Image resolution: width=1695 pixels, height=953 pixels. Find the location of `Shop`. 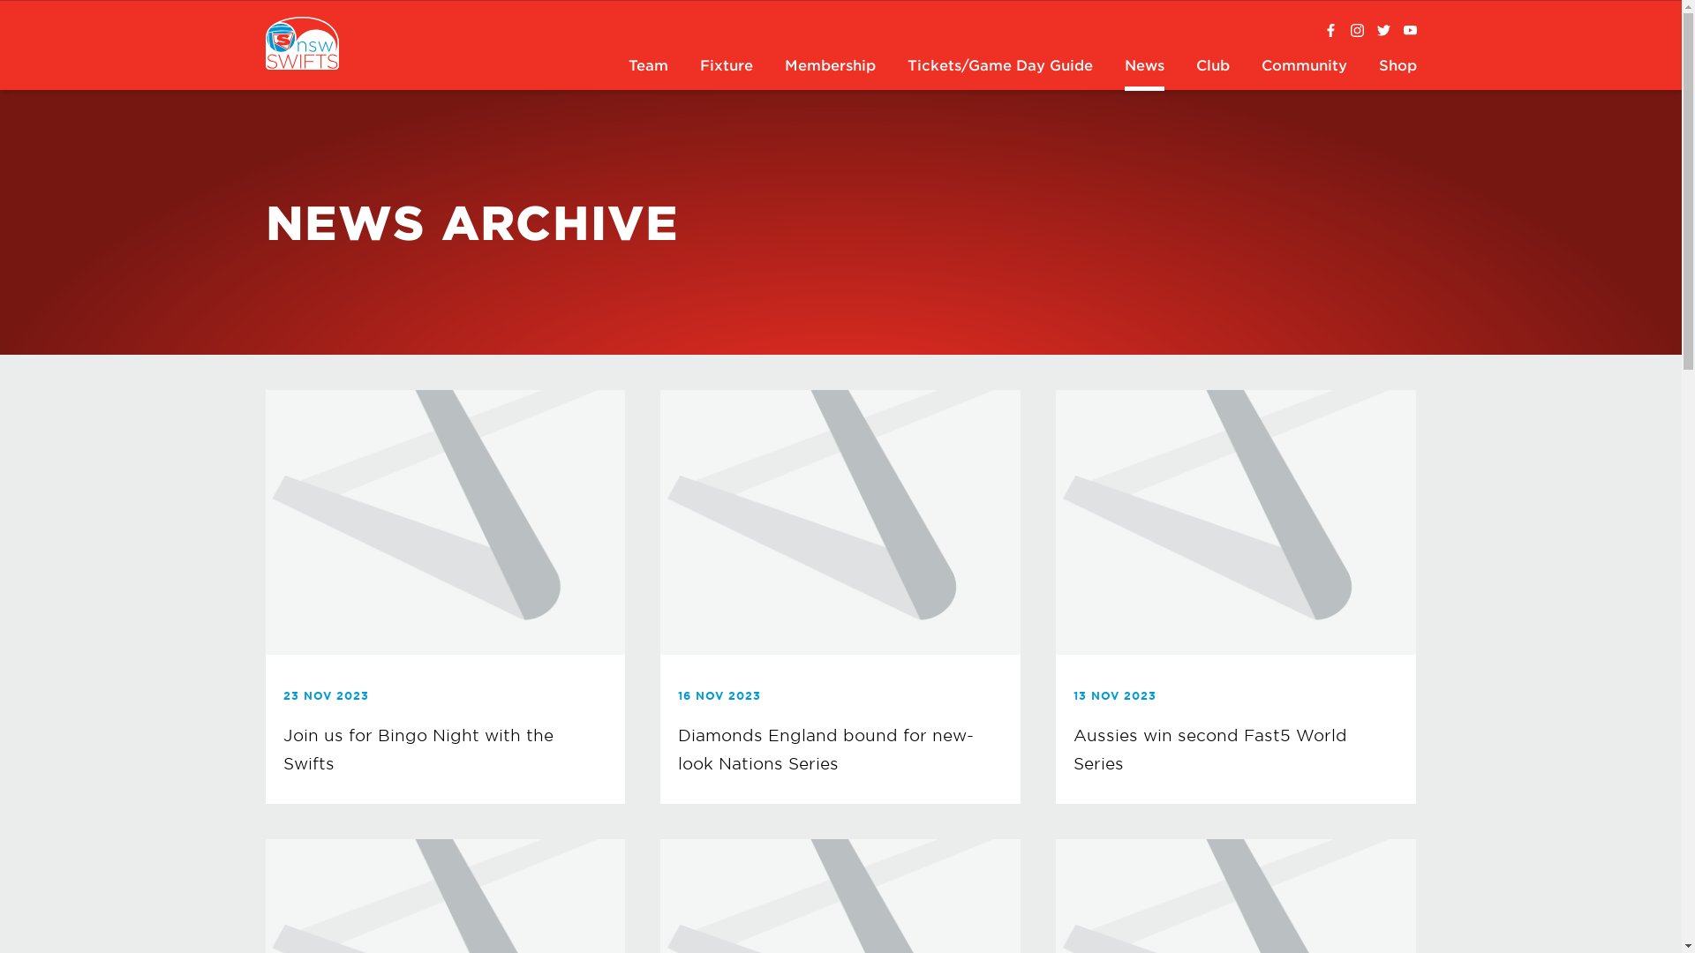

Shop is located at coordinates (1397, 67).